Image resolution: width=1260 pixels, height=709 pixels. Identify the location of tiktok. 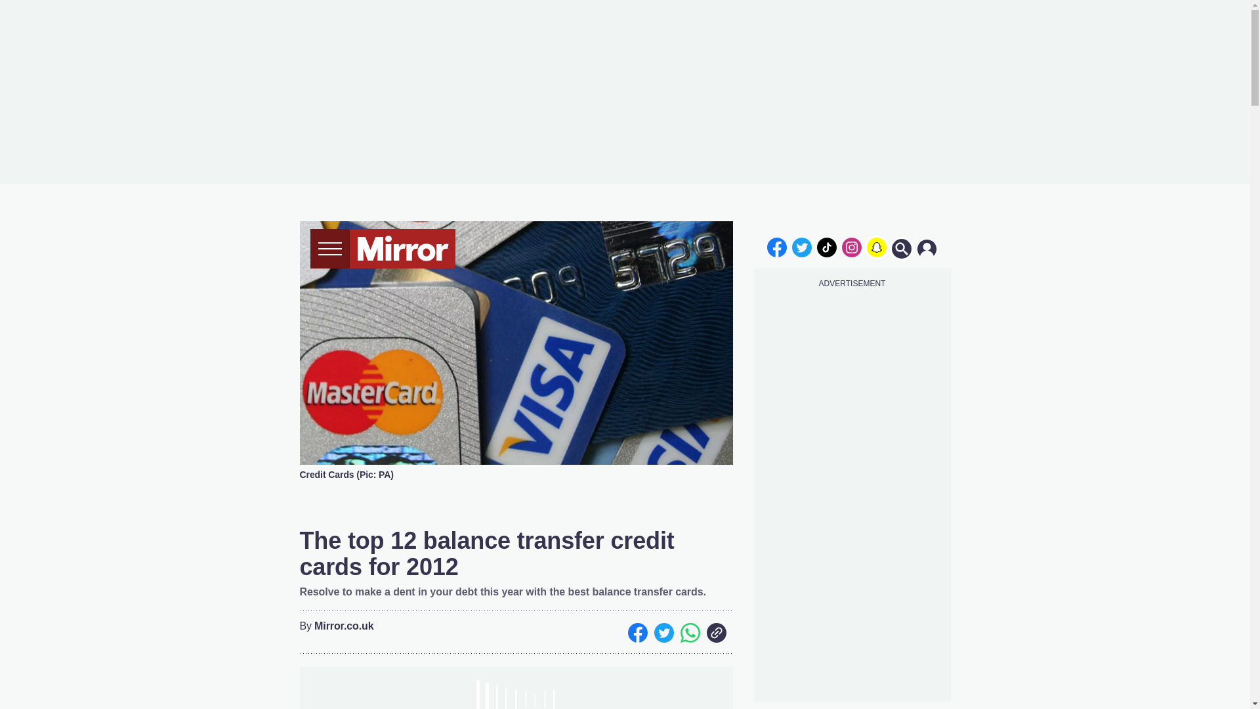
(827, 247).